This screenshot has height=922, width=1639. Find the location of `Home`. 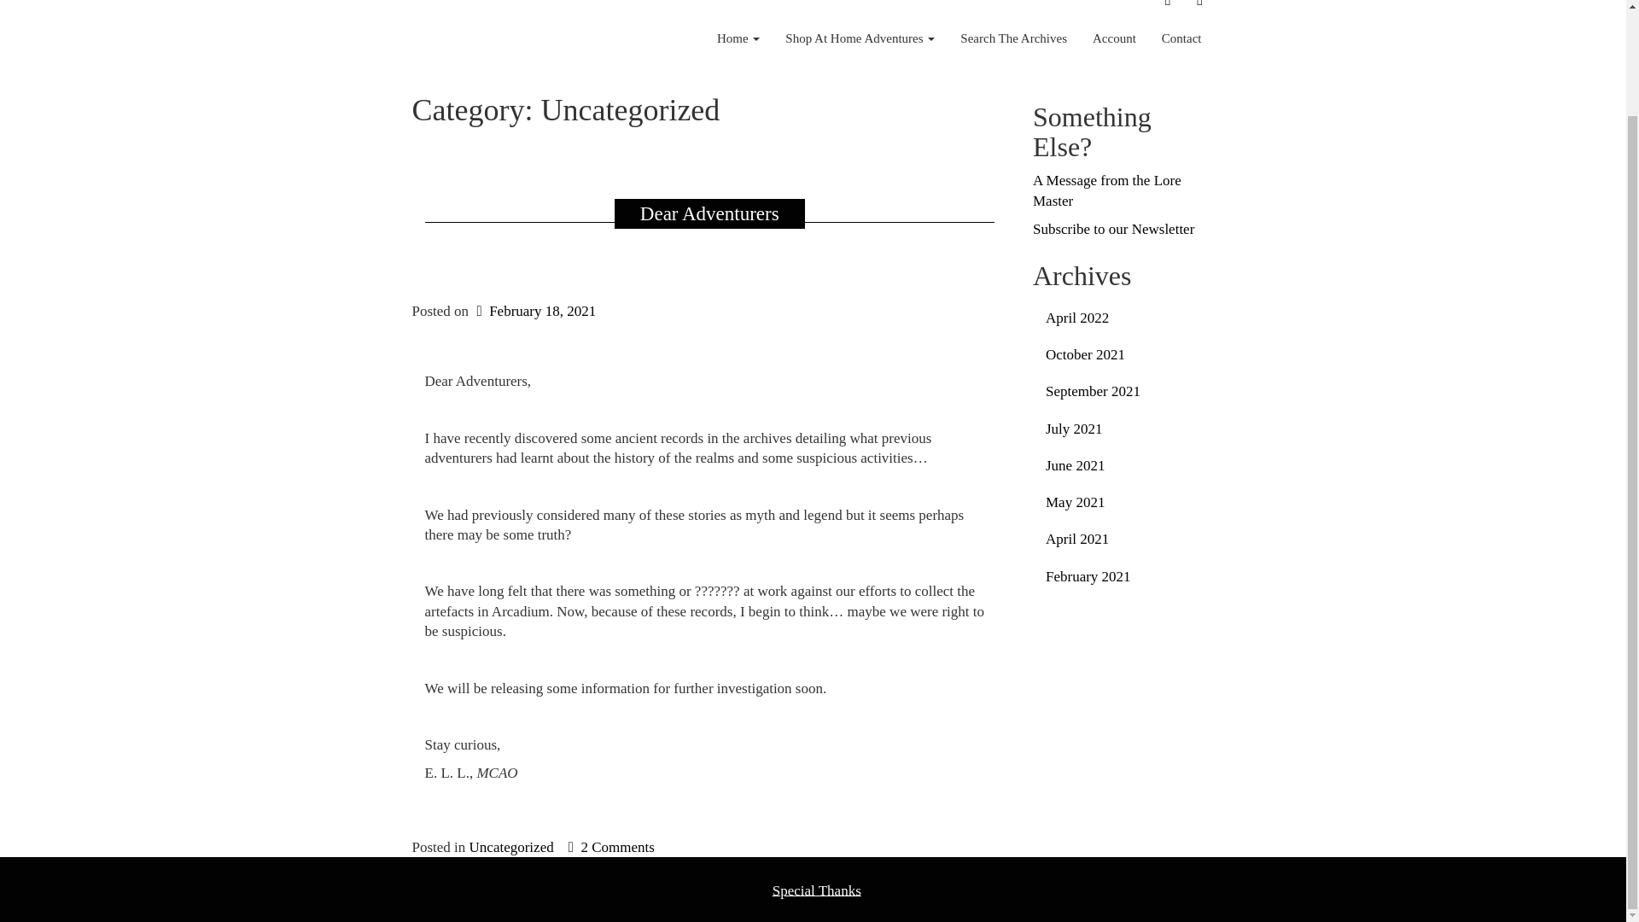

Home is located at coordinates (738, 38).